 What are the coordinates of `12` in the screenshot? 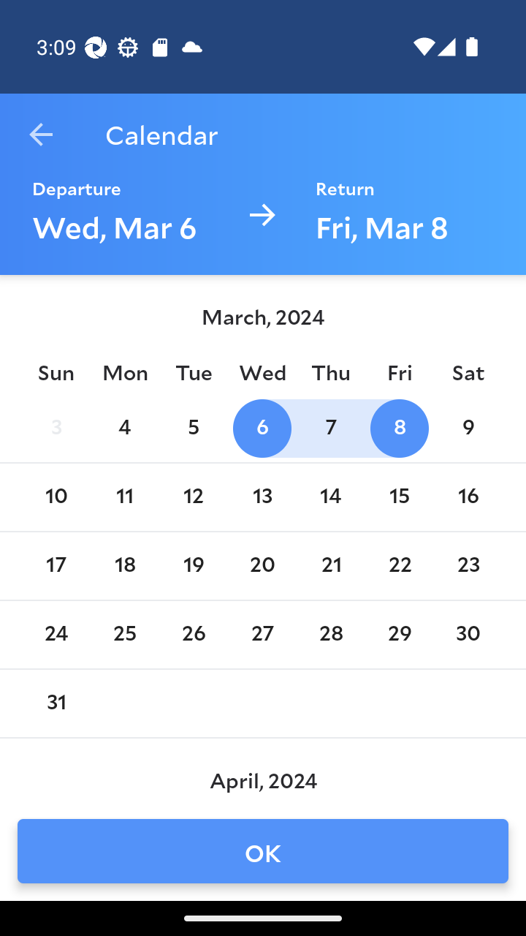 It's located at (193, 497).